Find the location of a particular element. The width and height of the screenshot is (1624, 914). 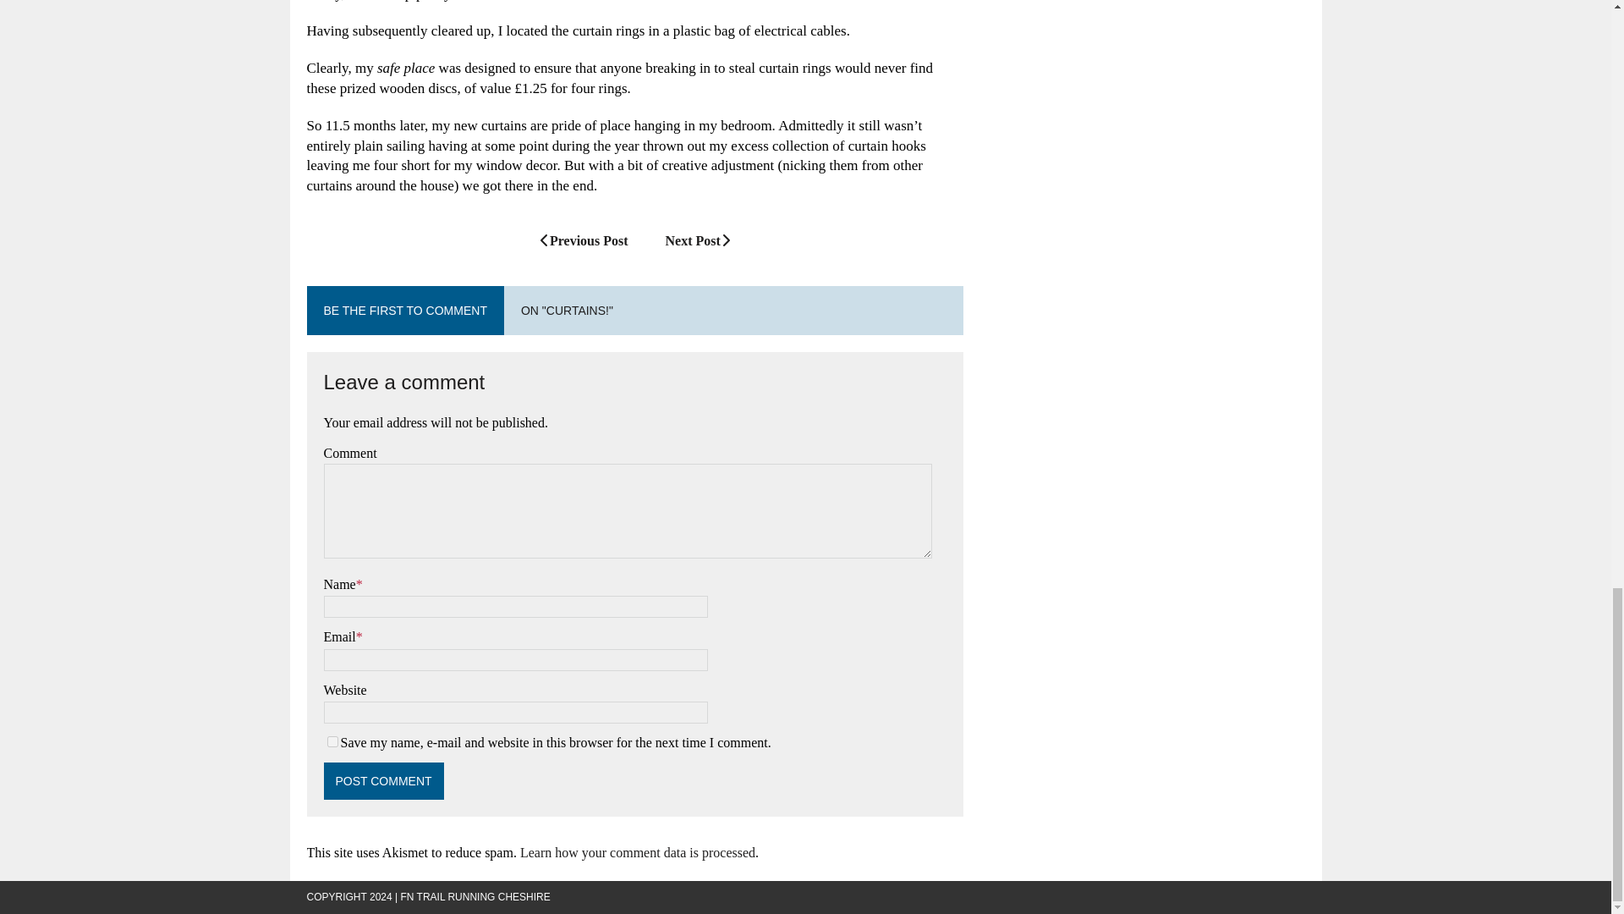

Post Comment is located at coordinates (383, 780).